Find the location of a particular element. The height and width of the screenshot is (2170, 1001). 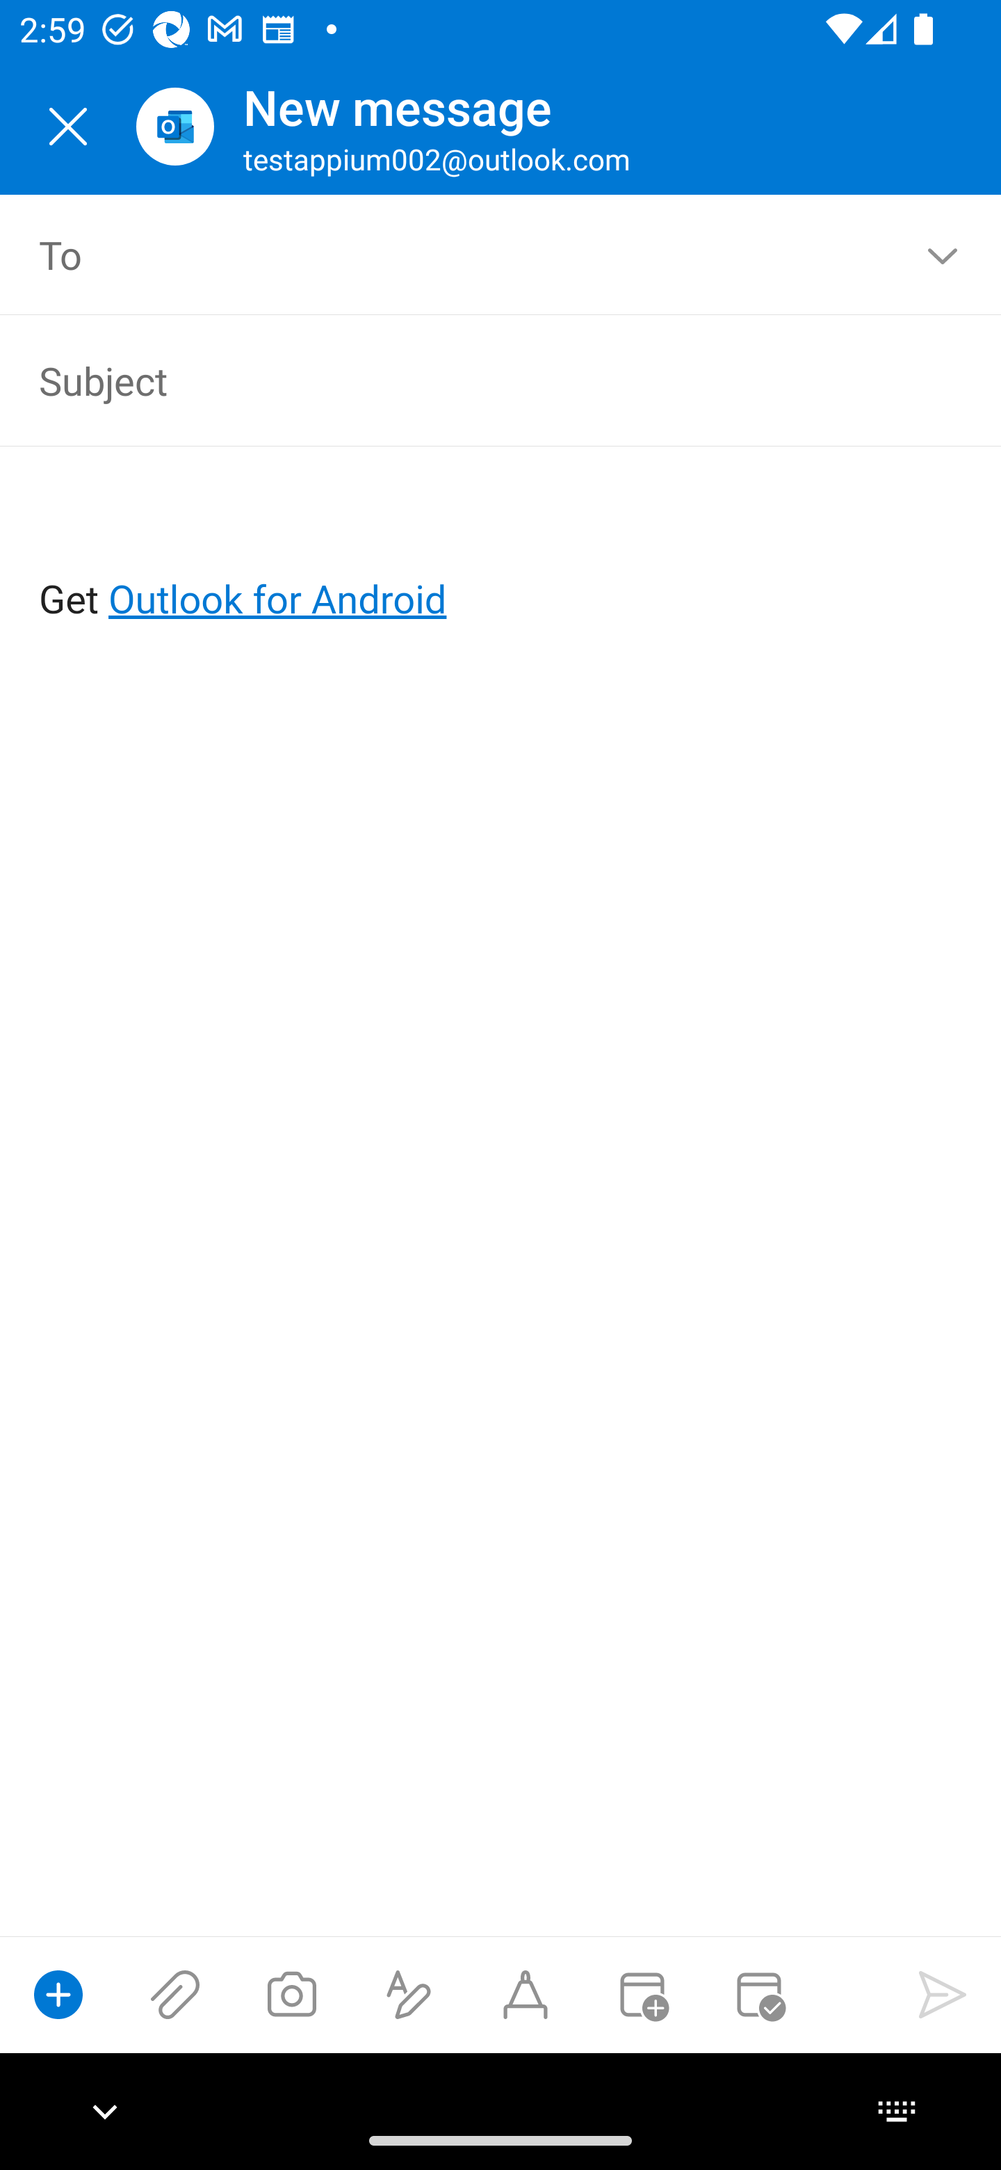

Send is located at coordinates (943, 1994).